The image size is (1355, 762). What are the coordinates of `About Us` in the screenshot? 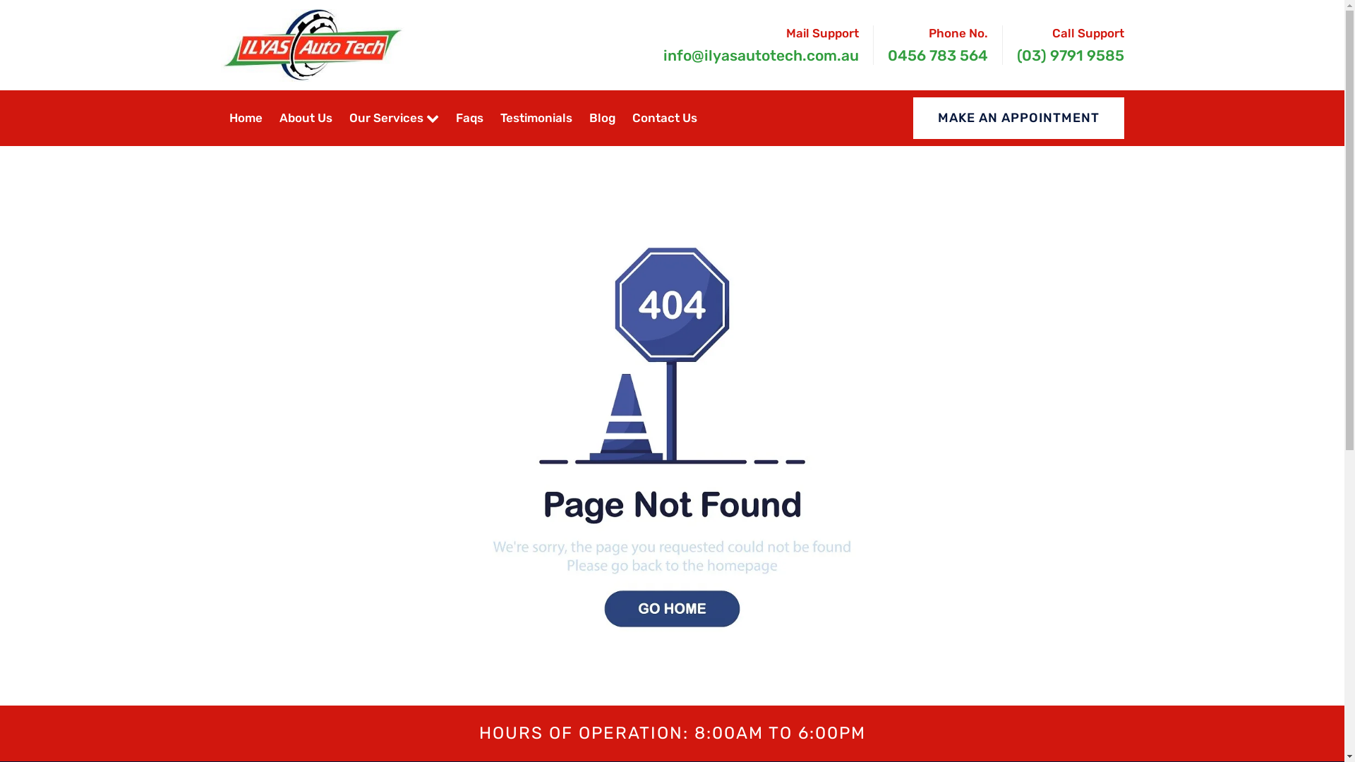 It's located at (306, 118).